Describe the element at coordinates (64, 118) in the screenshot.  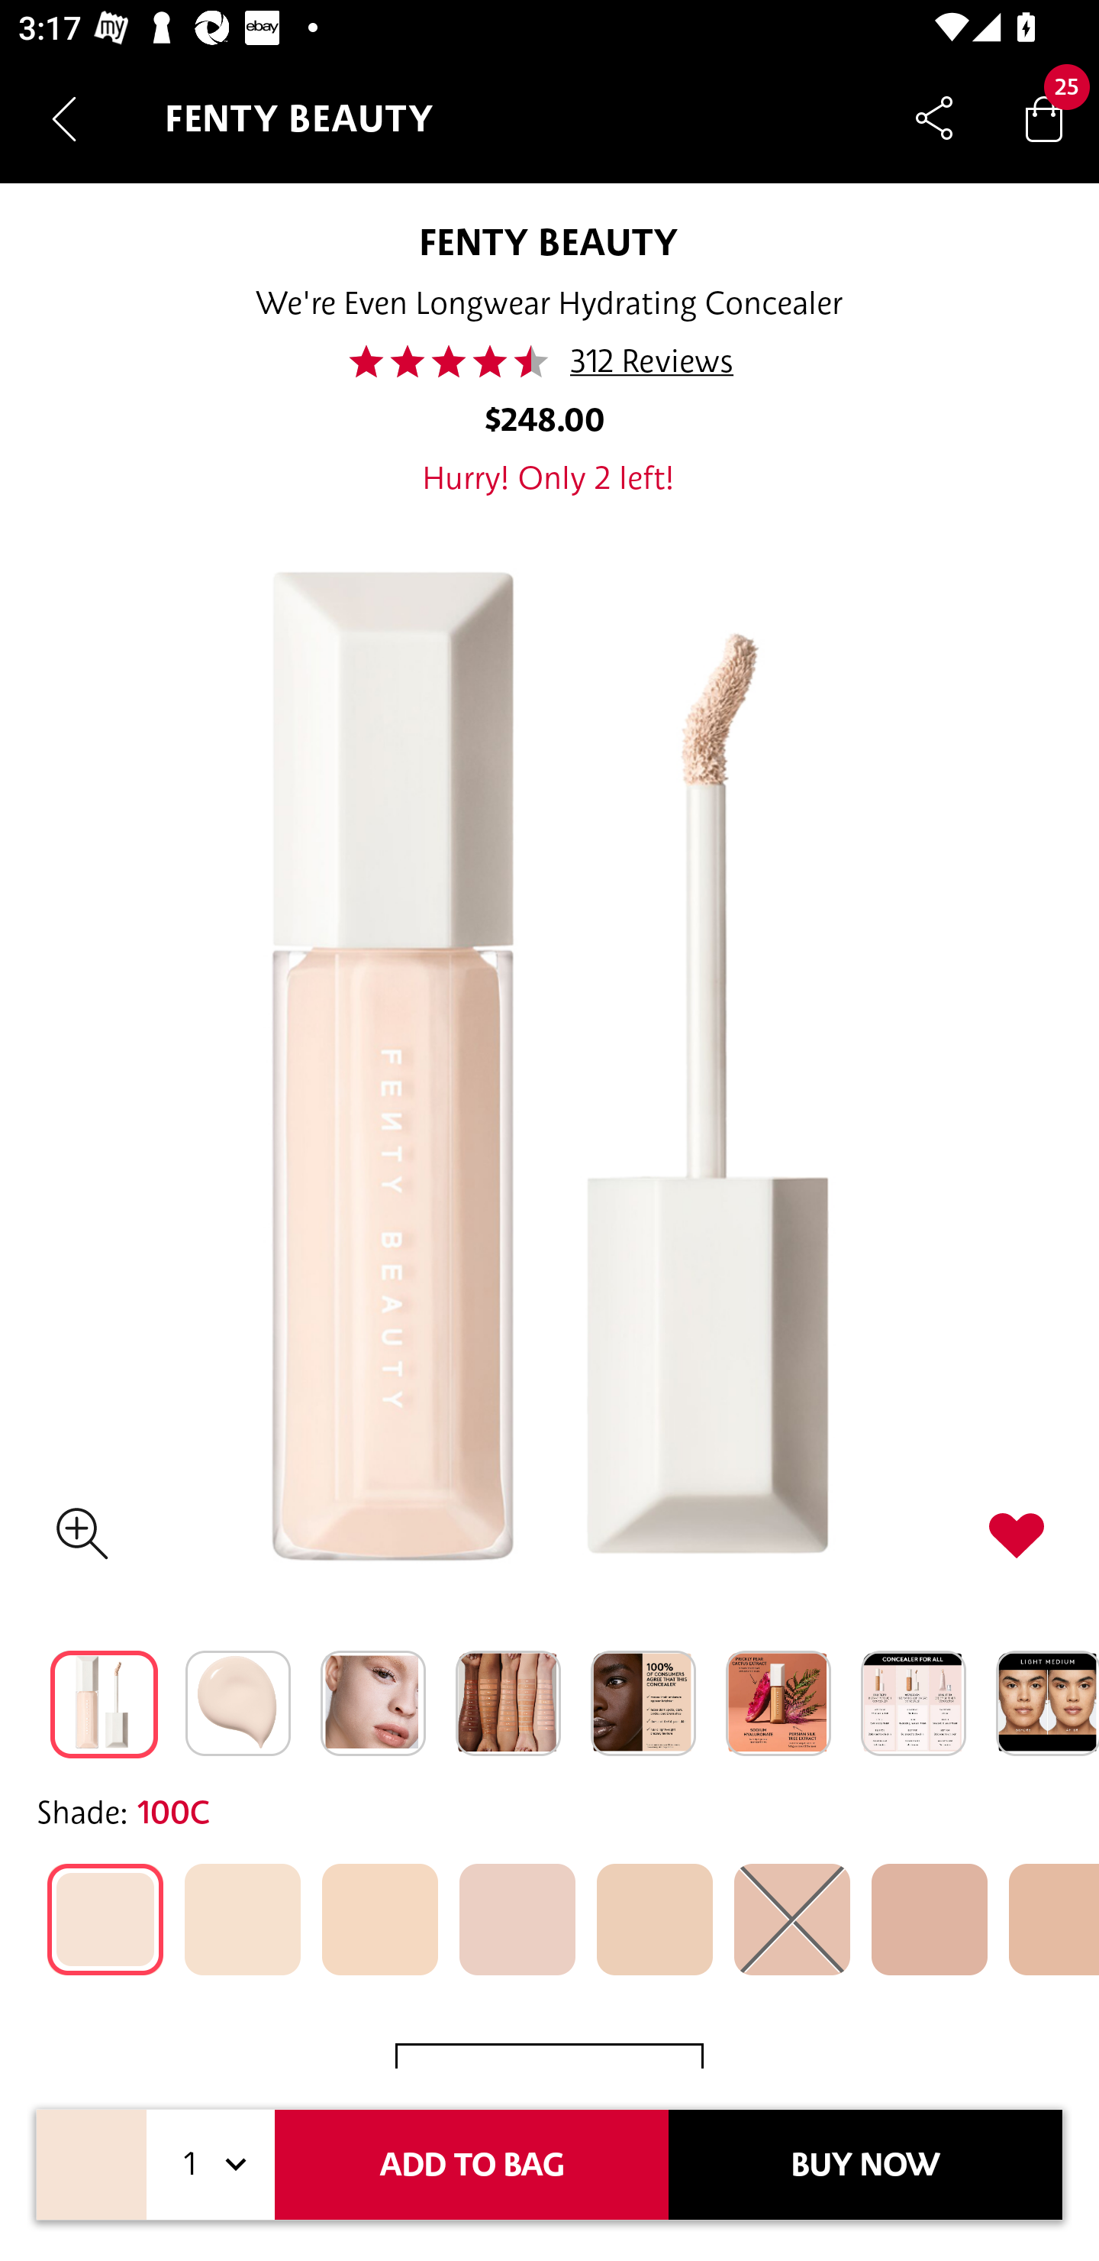
I see `Navigate up` at that location.